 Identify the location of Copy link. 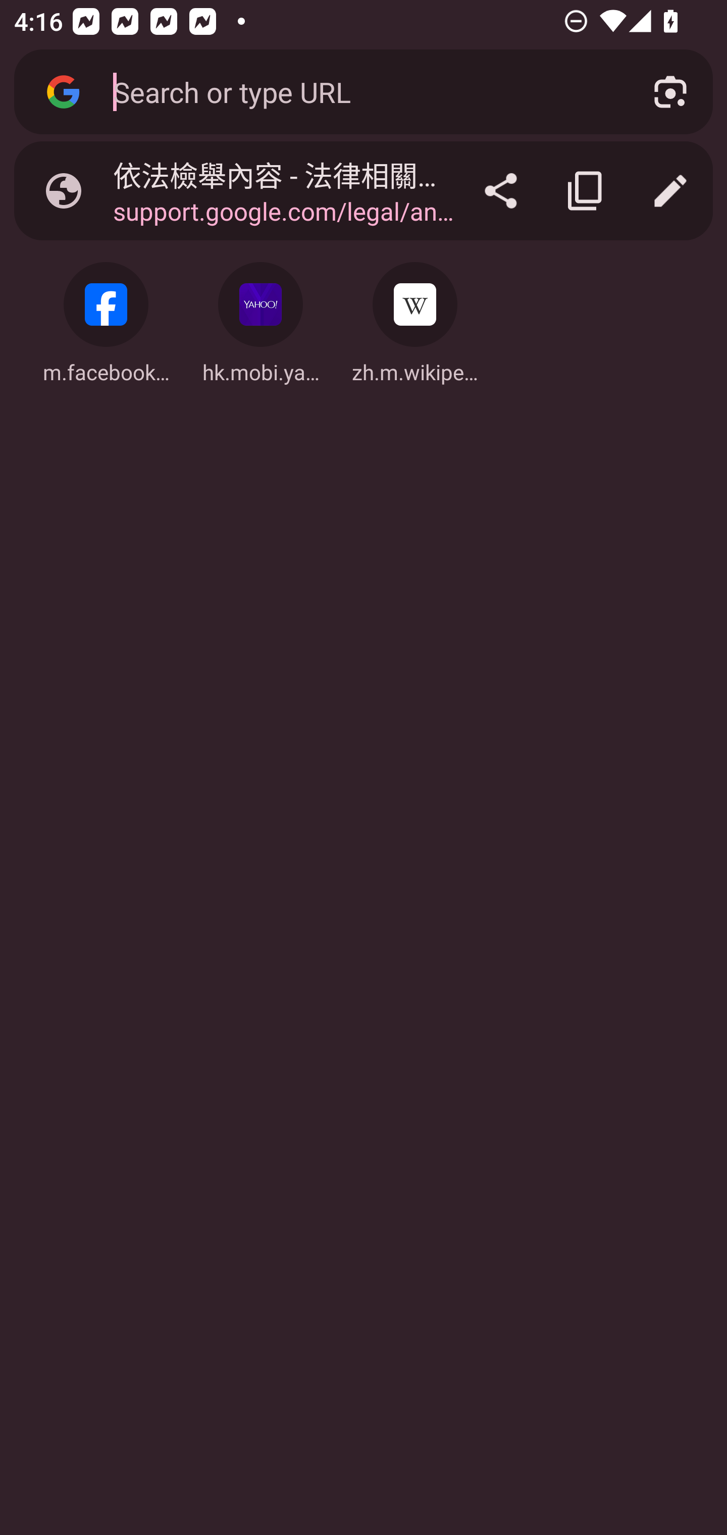
(586, 191).